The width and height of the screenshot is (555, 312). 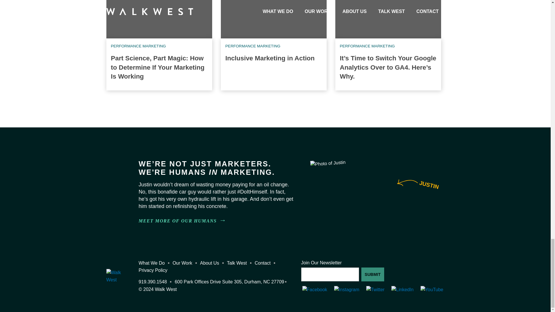 I want to click on Walk West, so click(x=116, y=280).